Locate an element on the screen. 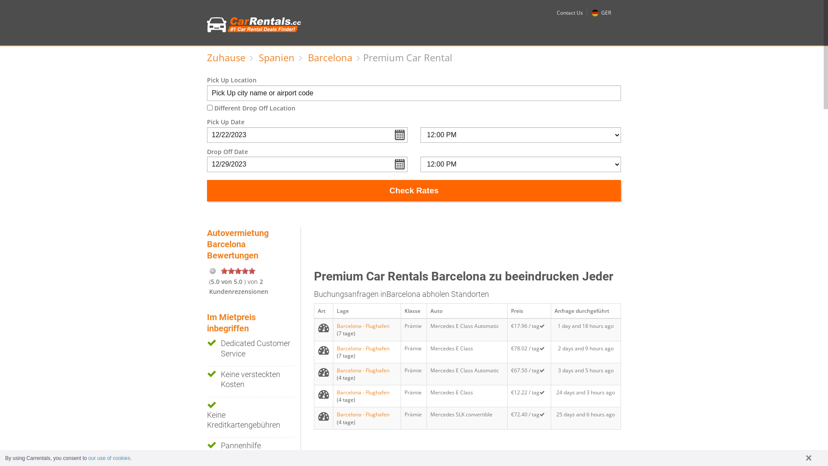  on is located at coordinates (224, 271).